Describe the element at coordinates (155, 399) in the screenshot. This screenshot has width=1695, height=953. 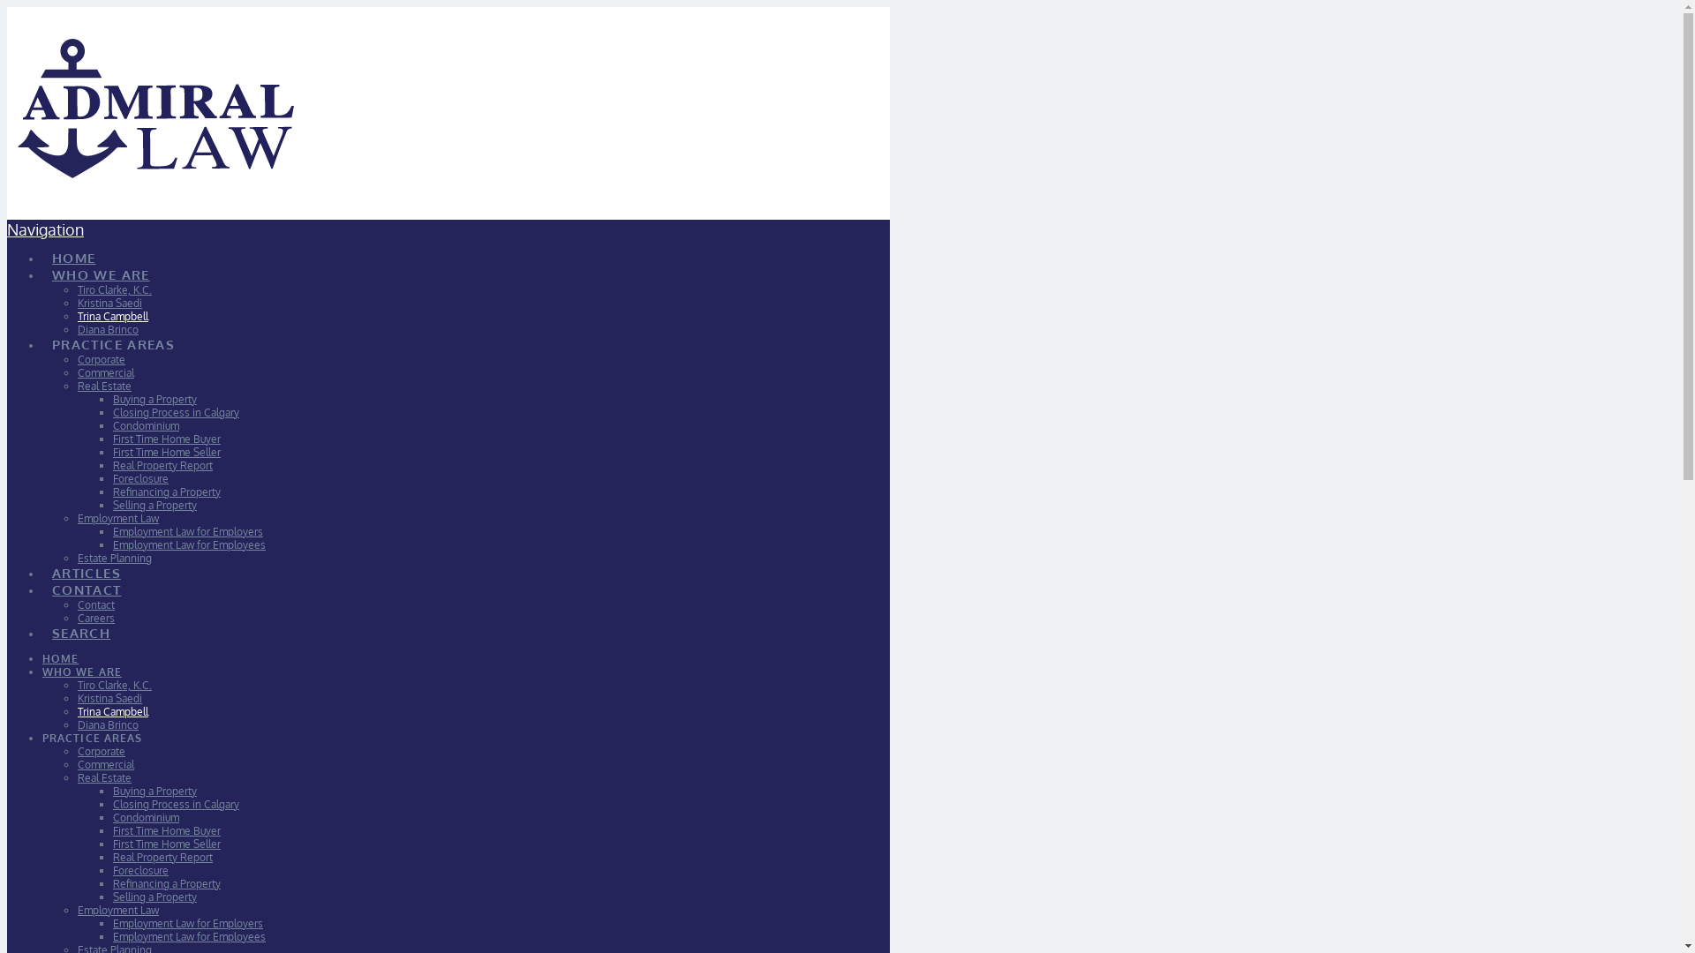
I see `Buying a Property` at that location.